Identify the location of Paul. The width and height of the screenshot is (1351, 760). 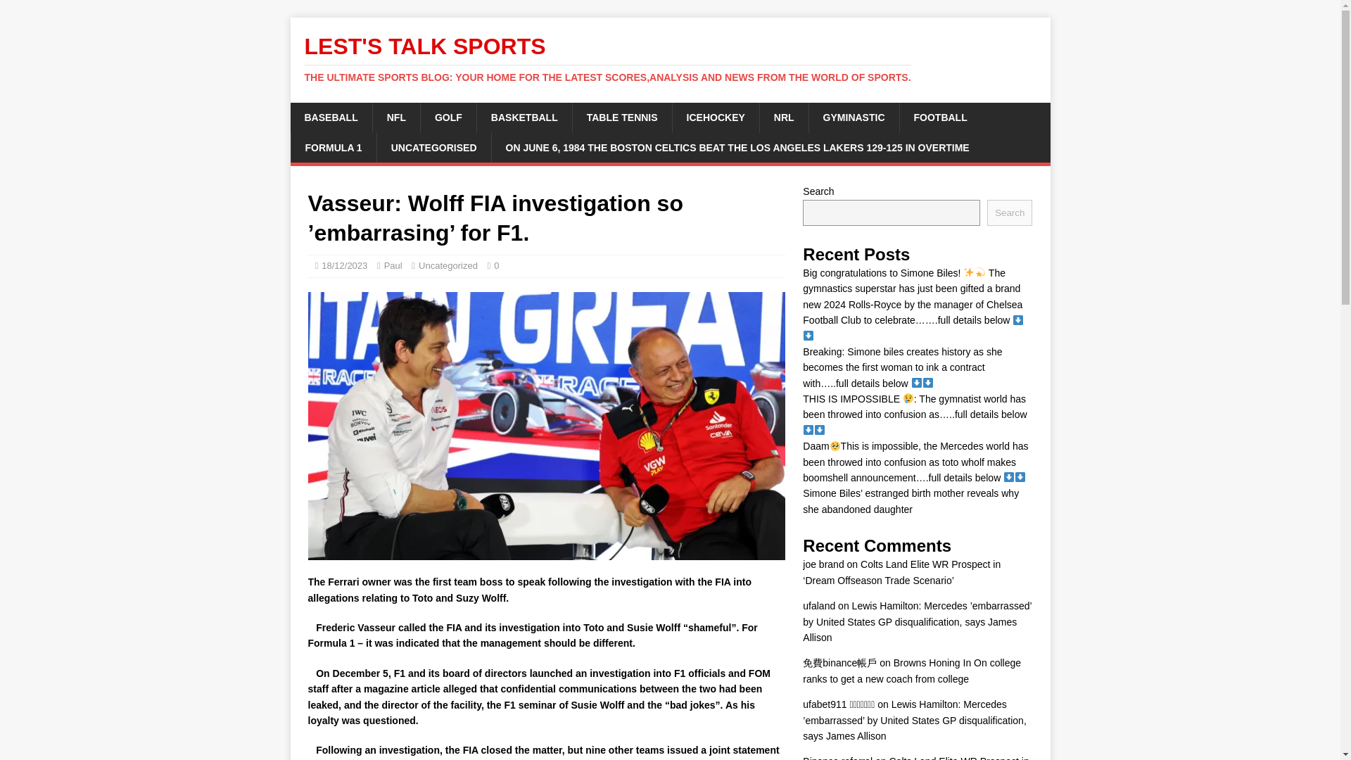
(393, 265).